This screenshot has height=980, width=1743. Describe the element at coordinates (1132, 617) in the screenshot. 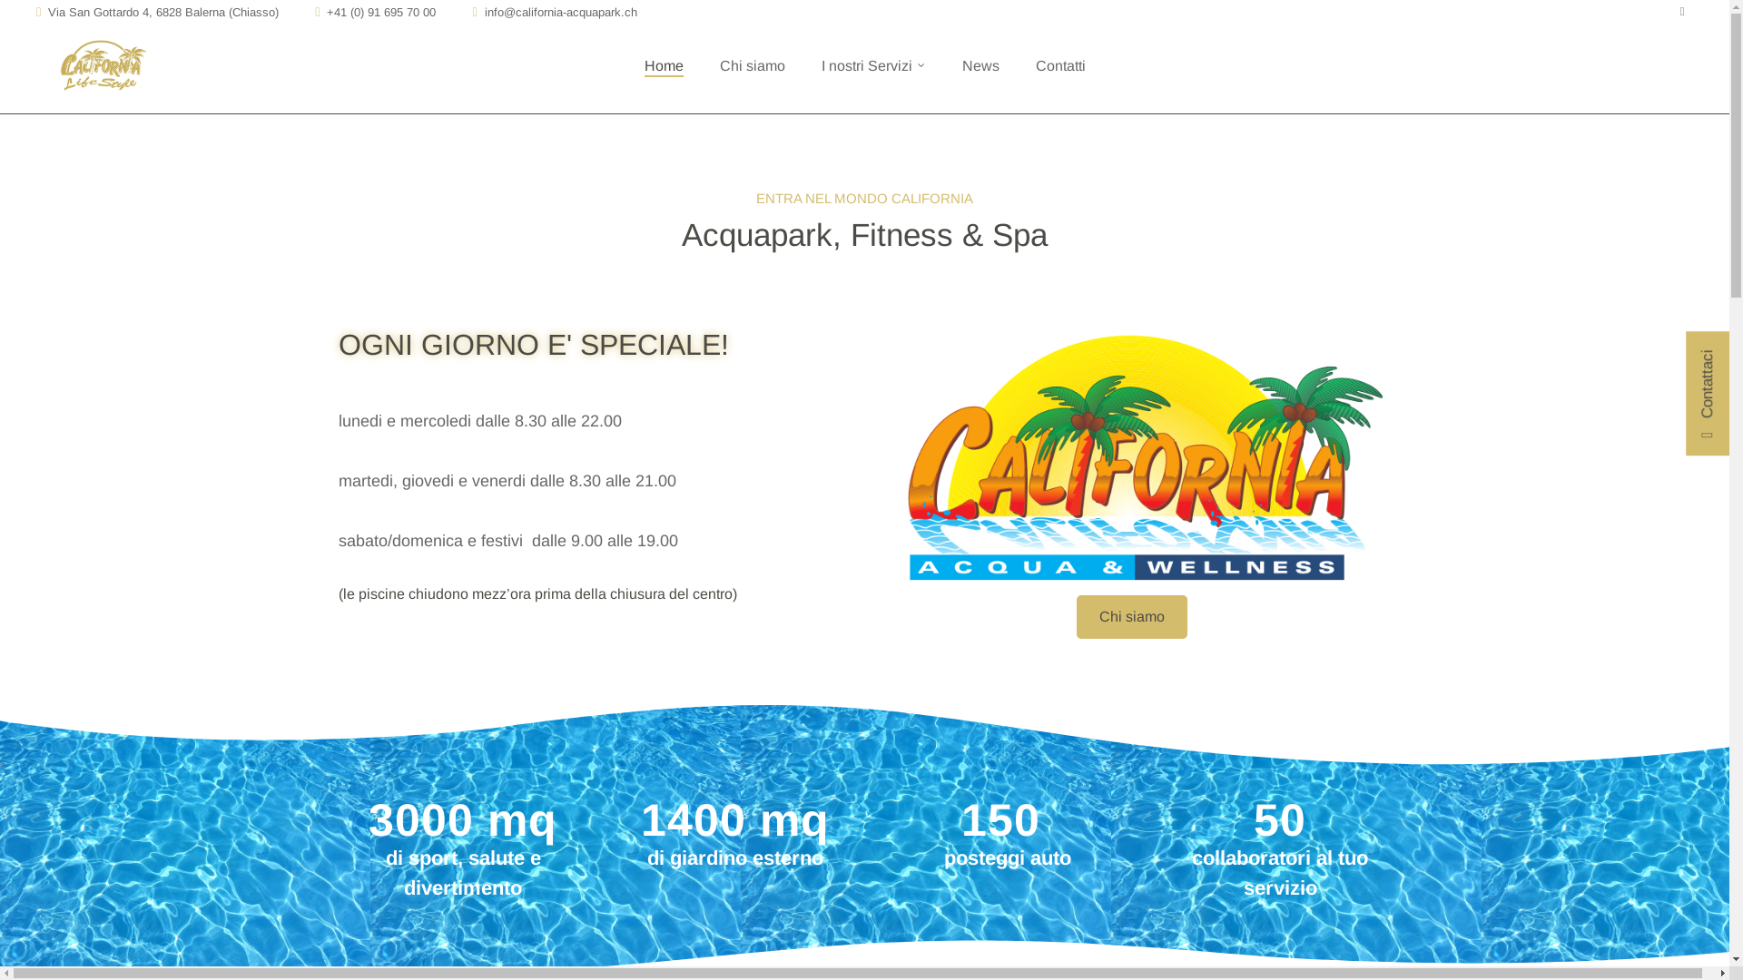

I see `Chi siamo` at that location.